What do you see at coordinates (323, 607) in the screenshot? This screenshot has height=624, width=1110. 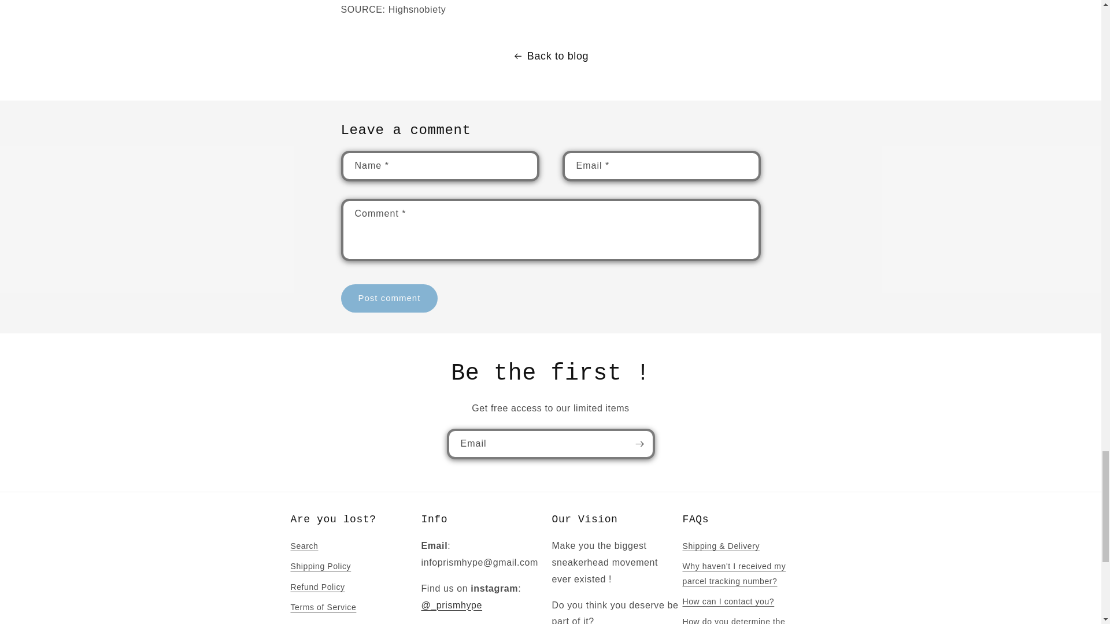 I see `Terms of Service` at bounding box center [323, 607].